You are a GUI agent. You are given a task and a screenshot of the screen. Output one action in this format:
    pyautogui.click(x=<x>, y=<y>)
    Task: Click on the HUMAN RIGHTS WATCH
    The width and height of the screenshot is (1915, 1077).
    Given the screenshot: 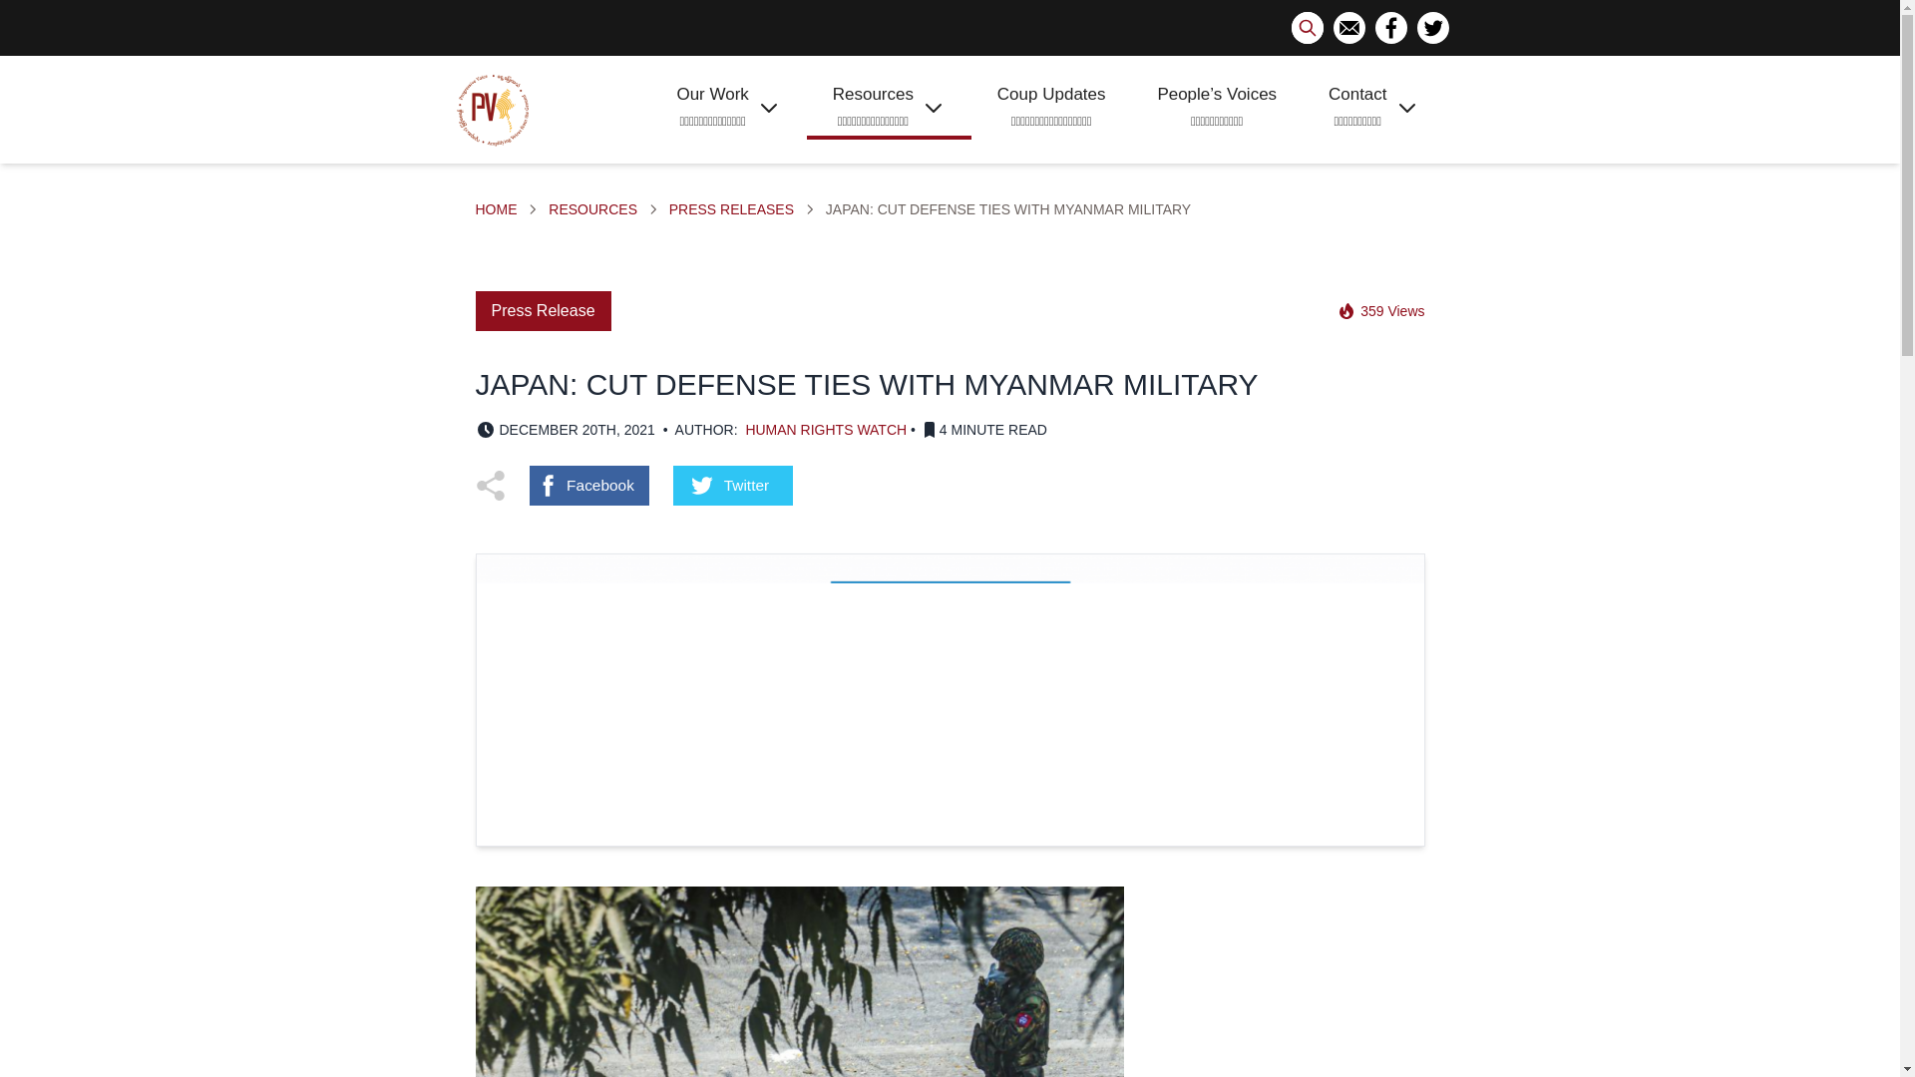 What is the action you would take?
    pyautogui.click(x=825, y=430)
    